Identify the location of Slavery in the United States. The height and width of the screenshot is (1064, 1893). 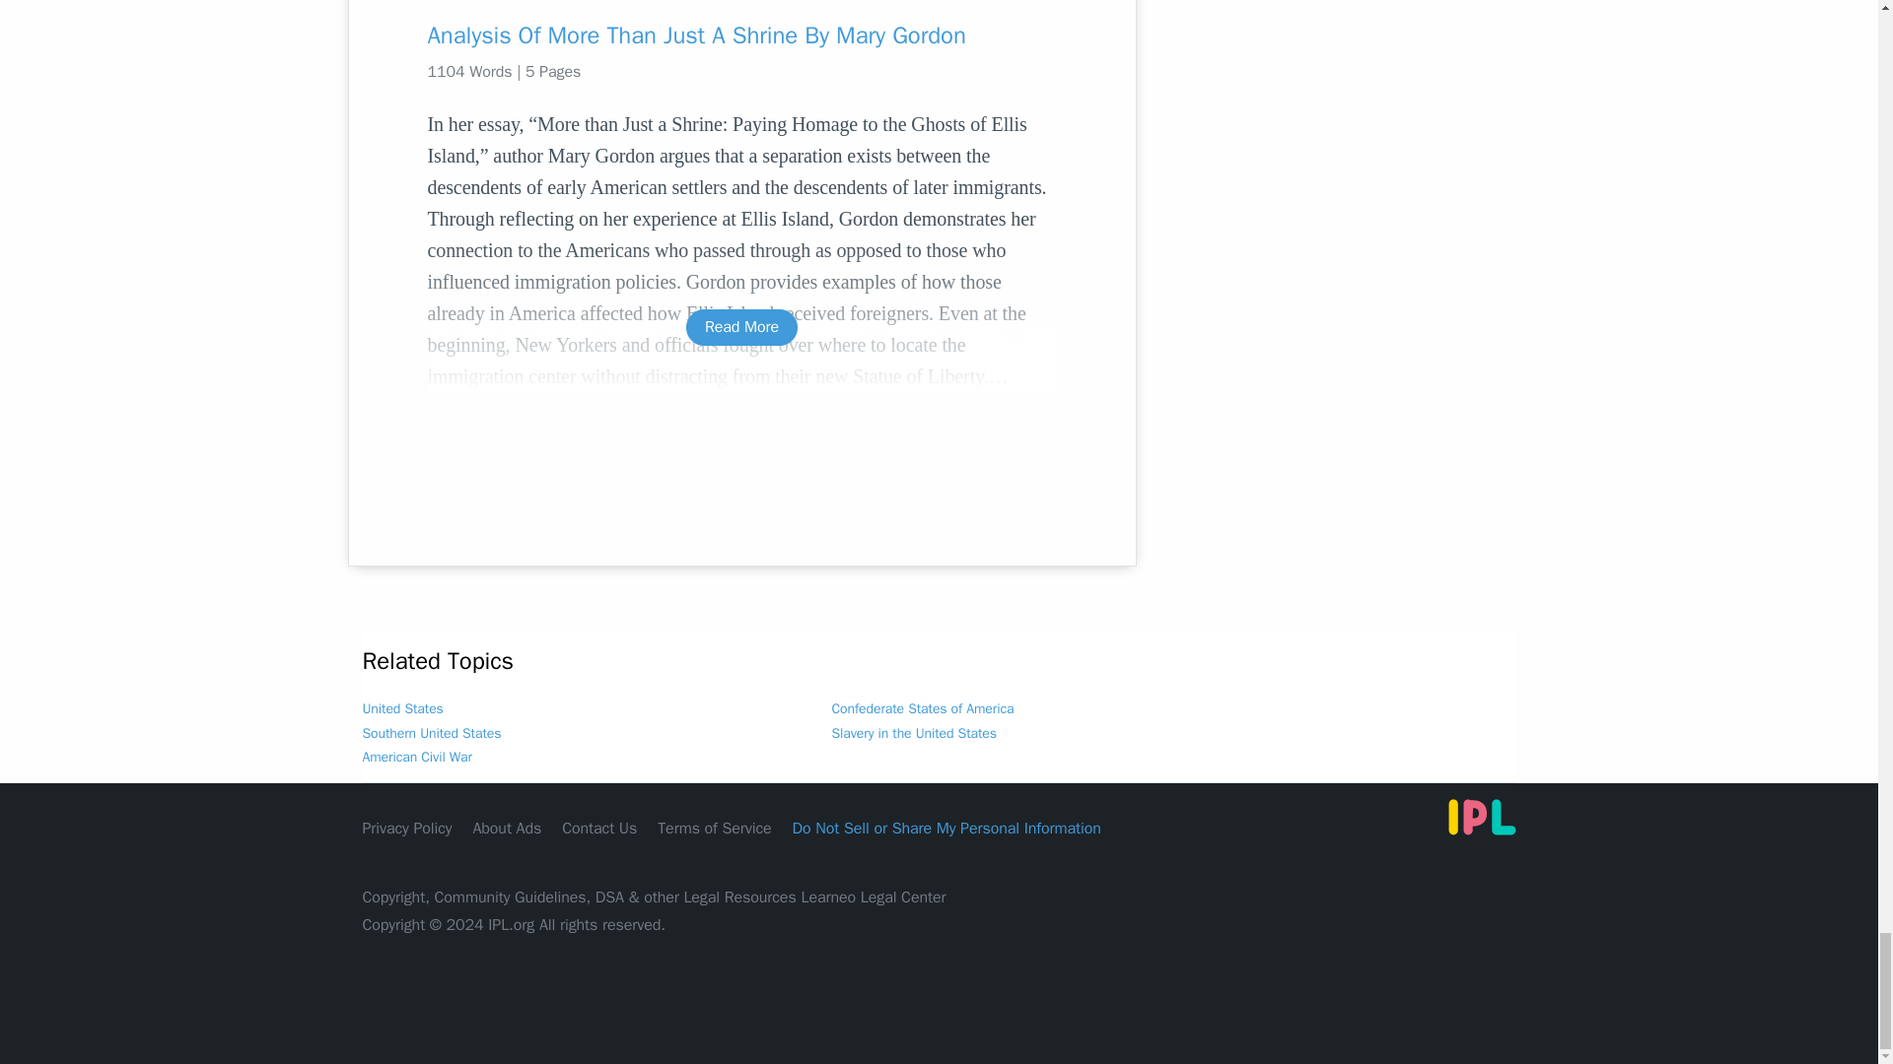
(915, 733).